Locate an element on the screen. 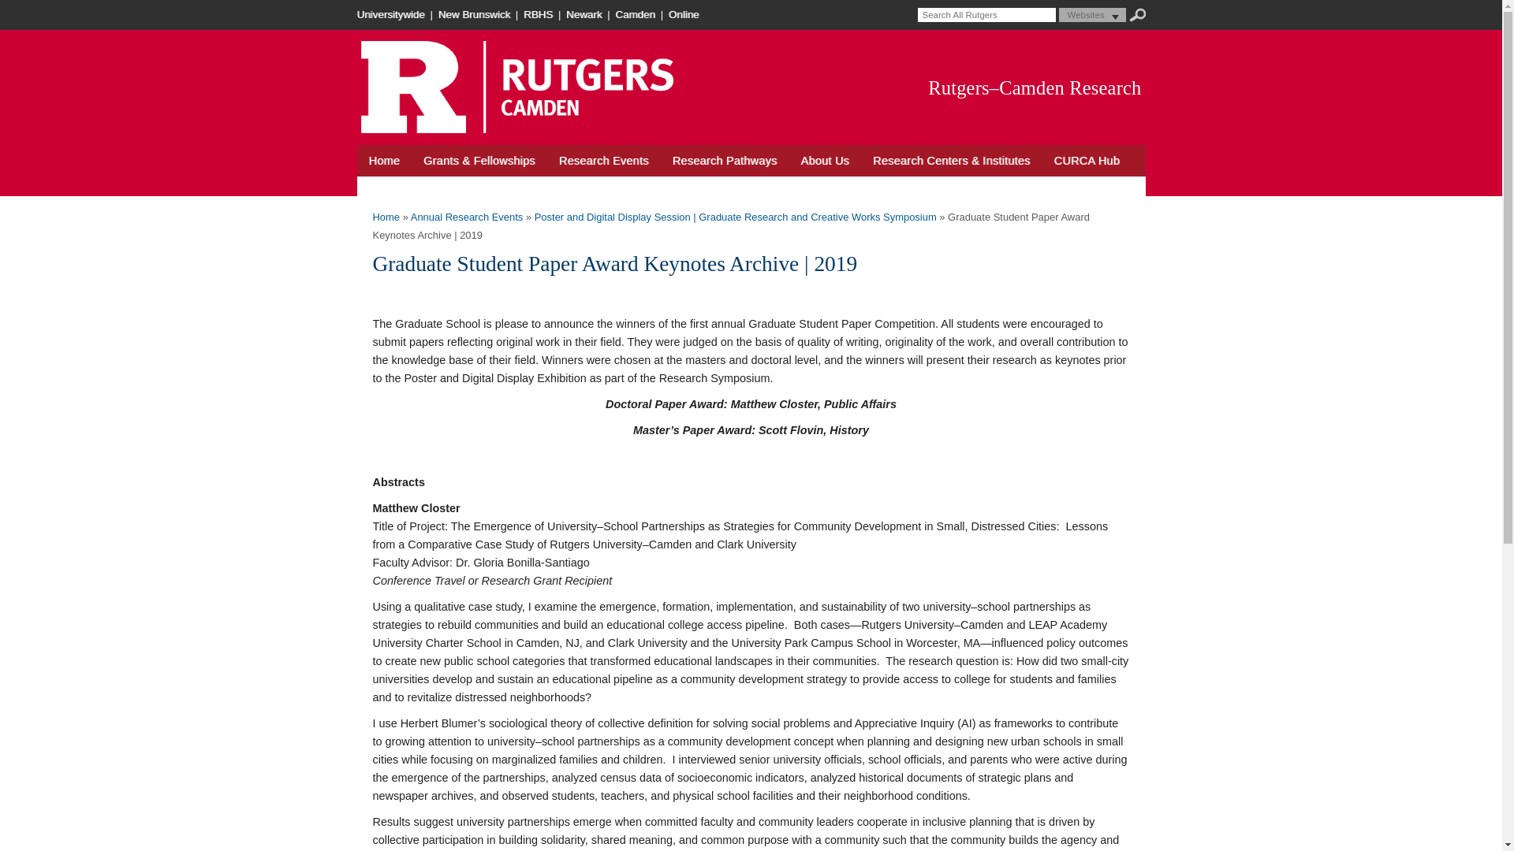 This screenshot has width=1514, height=851. Home is located at coordinates (383, 160).